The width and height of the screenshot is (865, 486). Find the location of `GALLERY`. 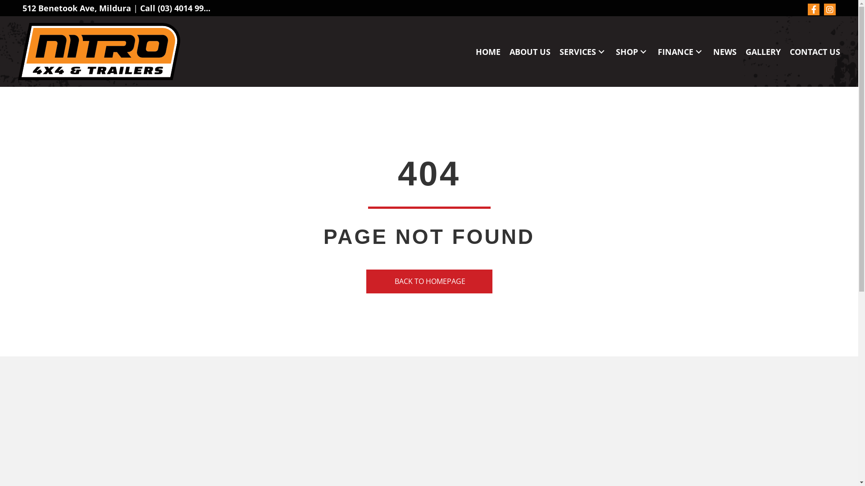

GALLERY is located at coordinates (763, 52).